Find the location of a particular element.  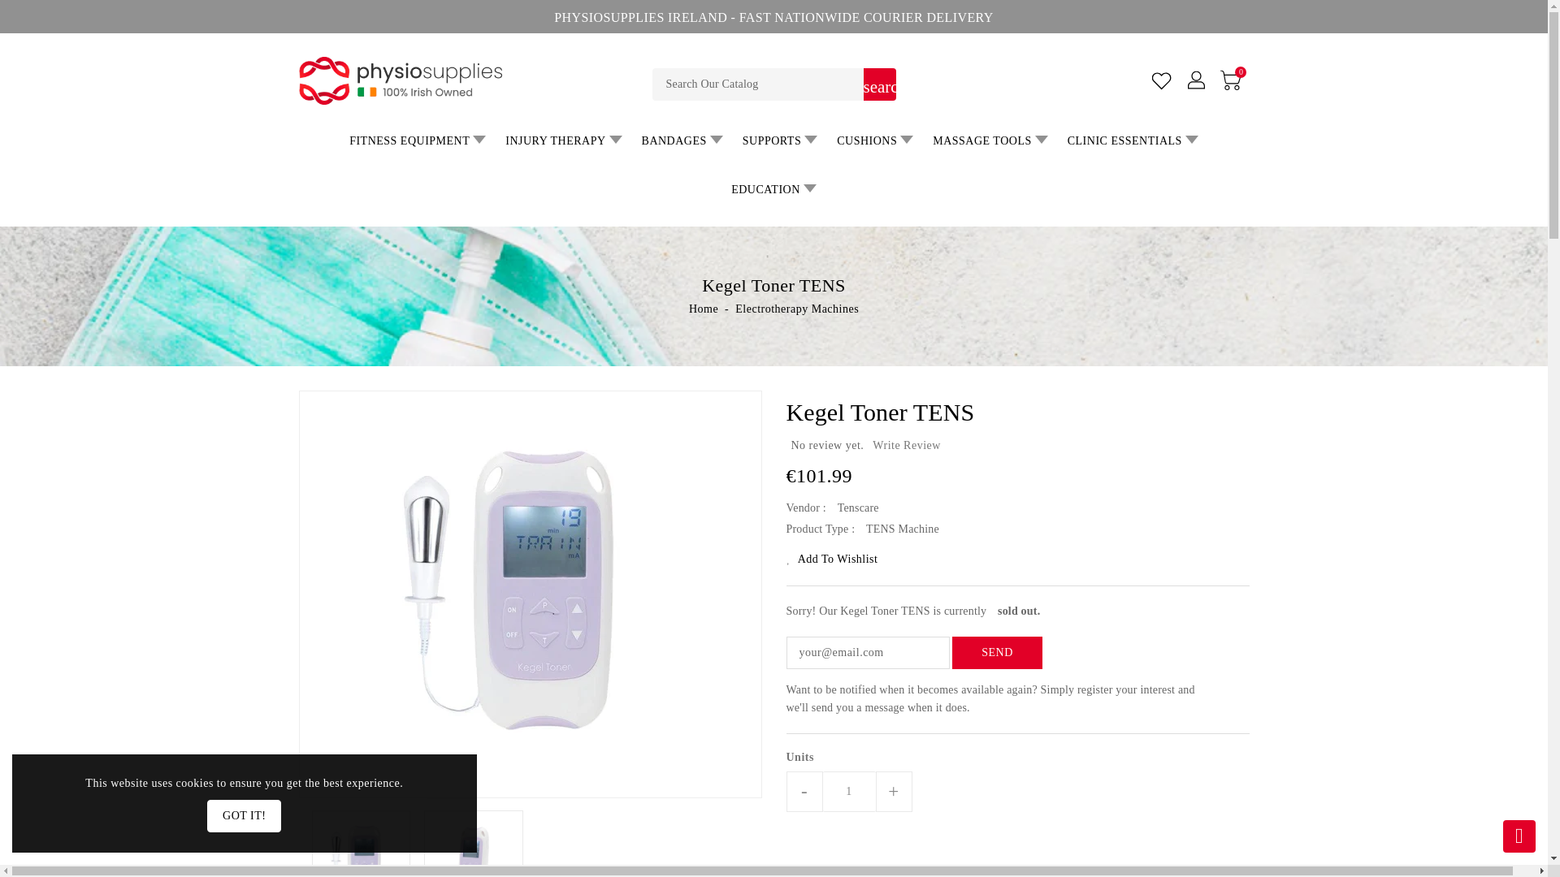

INJURY THERAPY is located at coordinates (564, 141).